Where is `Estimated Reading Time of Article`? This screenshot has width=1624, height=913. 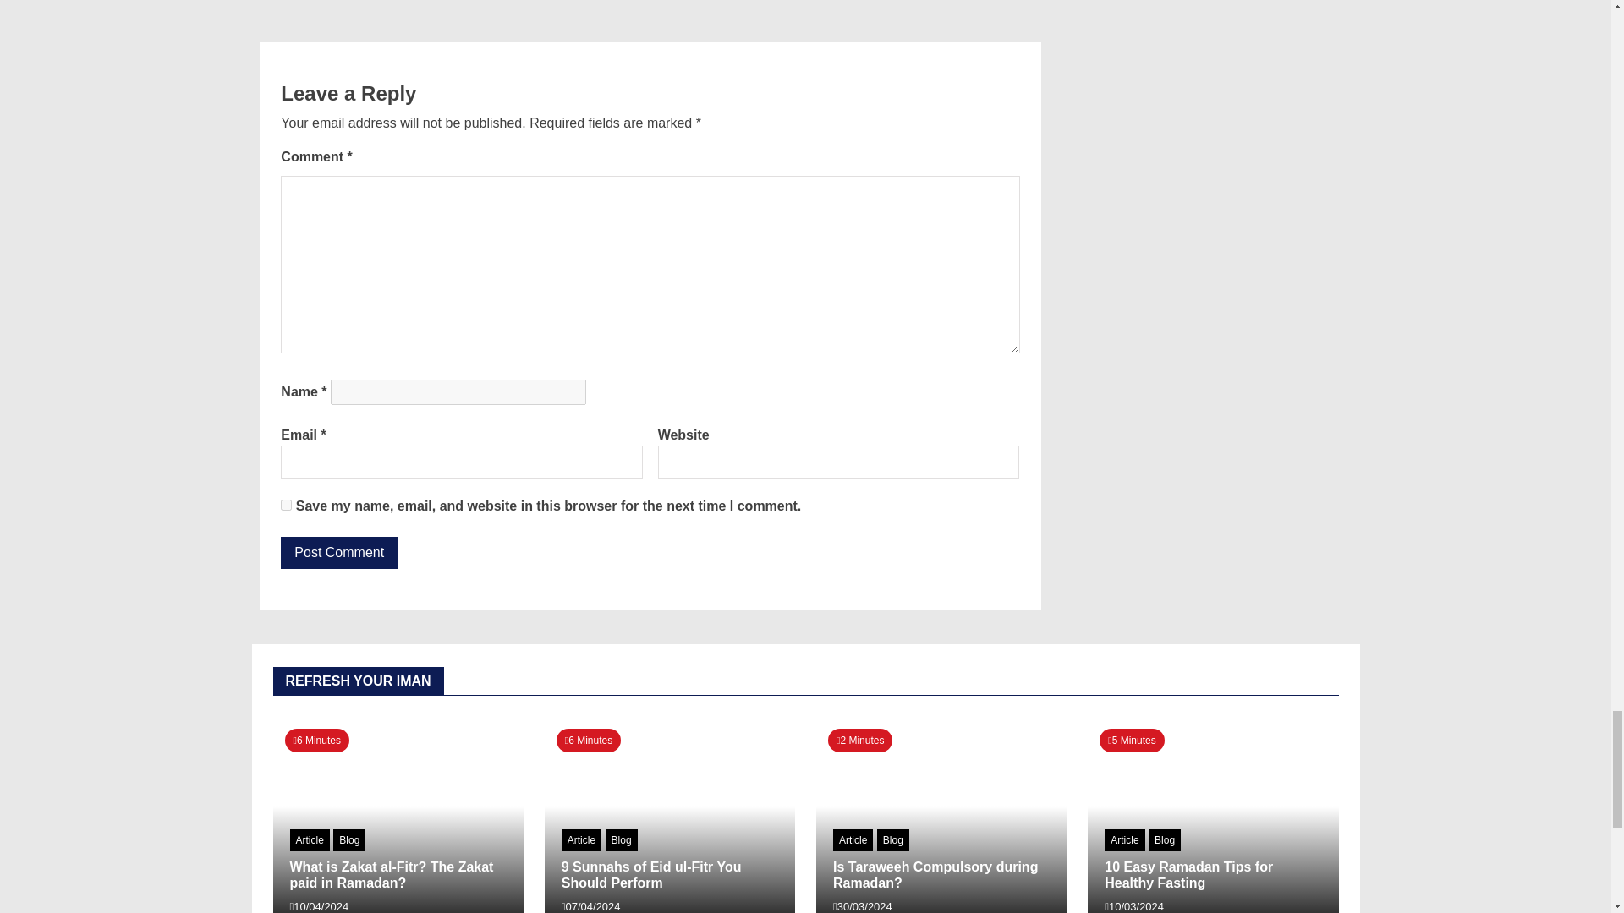 Estimated Reading Time of Article is located at coordinates (1132, 740).